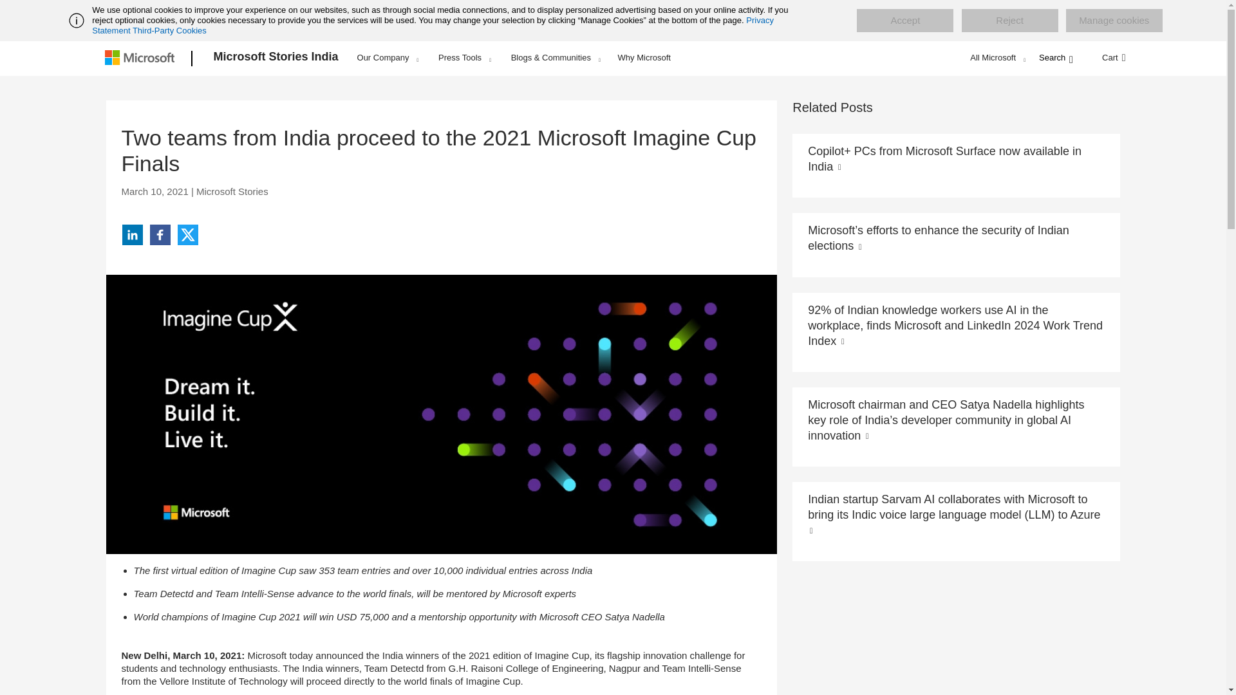 The image size is (1236, 695). What do you see at coordinates (433, 25) in the screenshot?
I see `Privacy Statement` at bounding box center [433, 25].